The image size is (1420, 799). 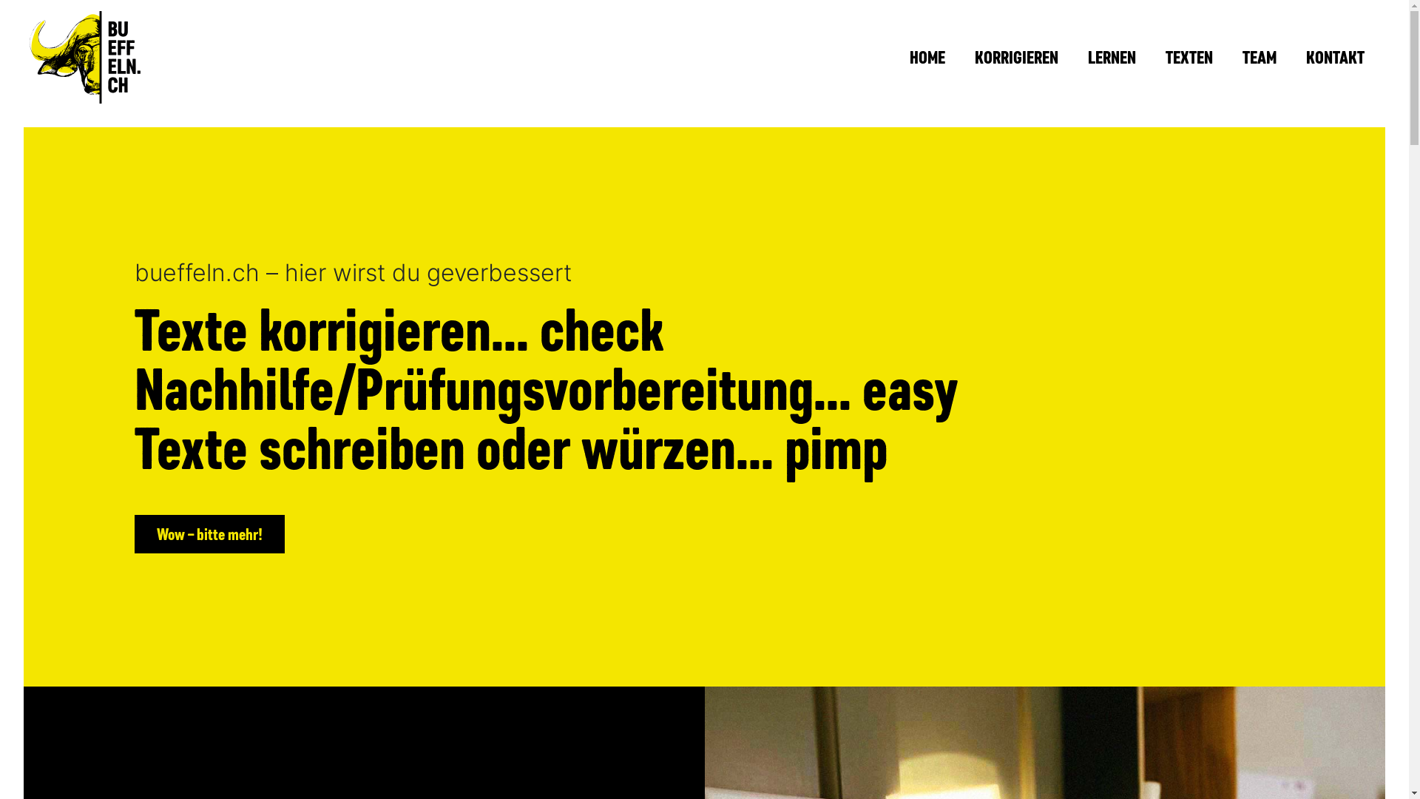 I want to click on KONTAKT, so click(x=1336, y=58).